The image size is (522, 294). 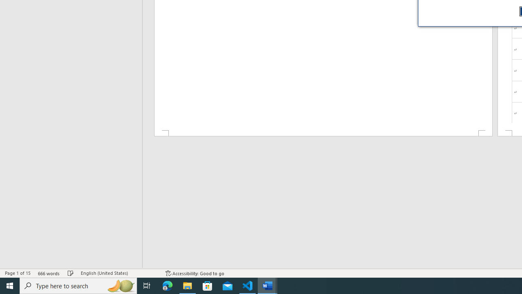 What do you see at coordinates (248, 286) in the screenshot?
I see `Visual Studio Code - 1 running window` at bounding box center [248, 286].